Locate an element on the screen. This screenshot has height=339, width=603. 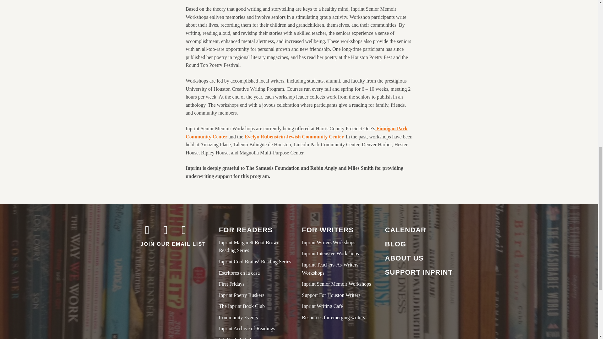
Inprint Poetry Buskers is located at coordinates (258, 295).